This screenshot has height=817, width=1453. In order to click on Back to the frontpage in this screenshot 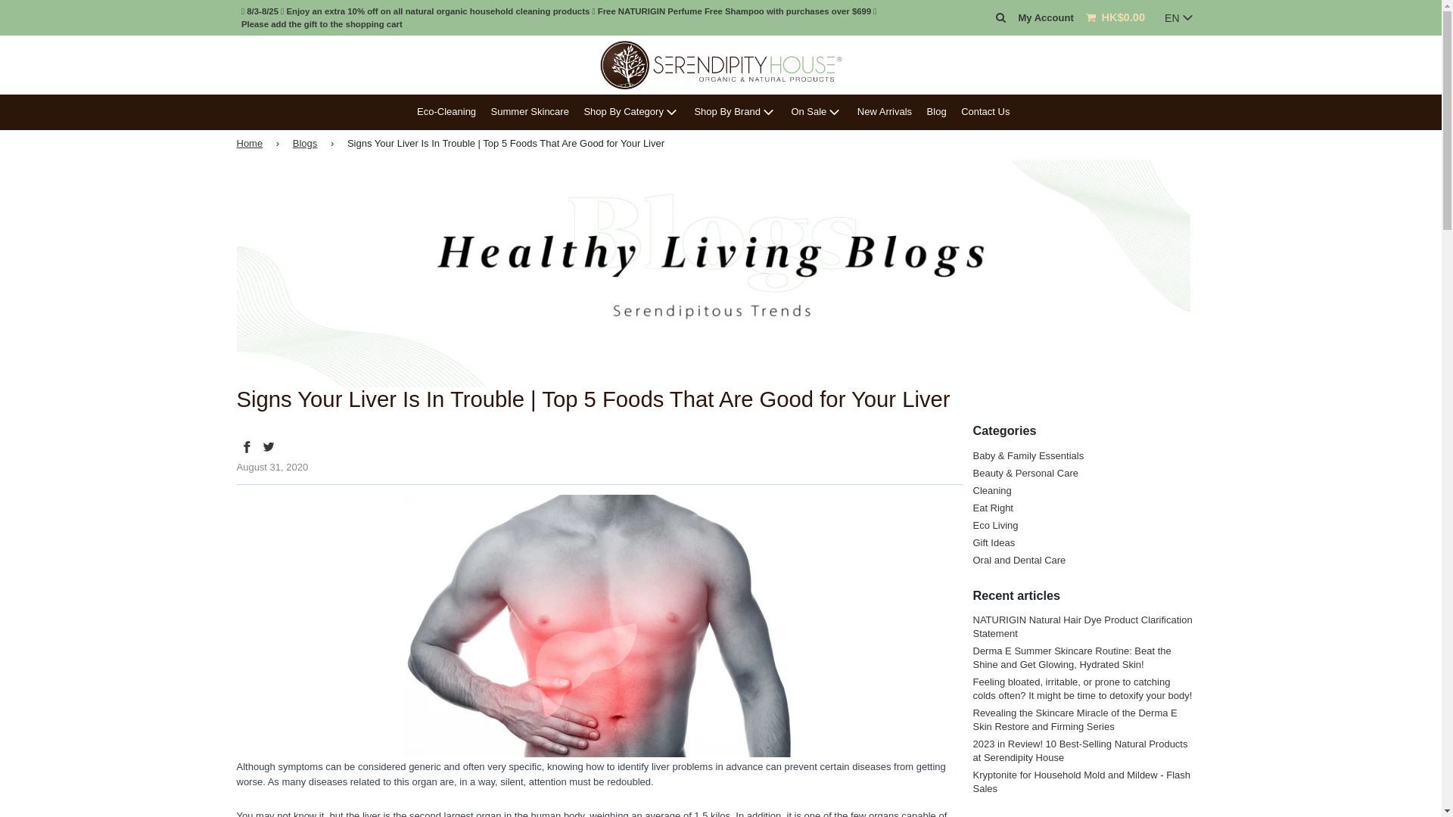, I will do `click(251, 144)`.